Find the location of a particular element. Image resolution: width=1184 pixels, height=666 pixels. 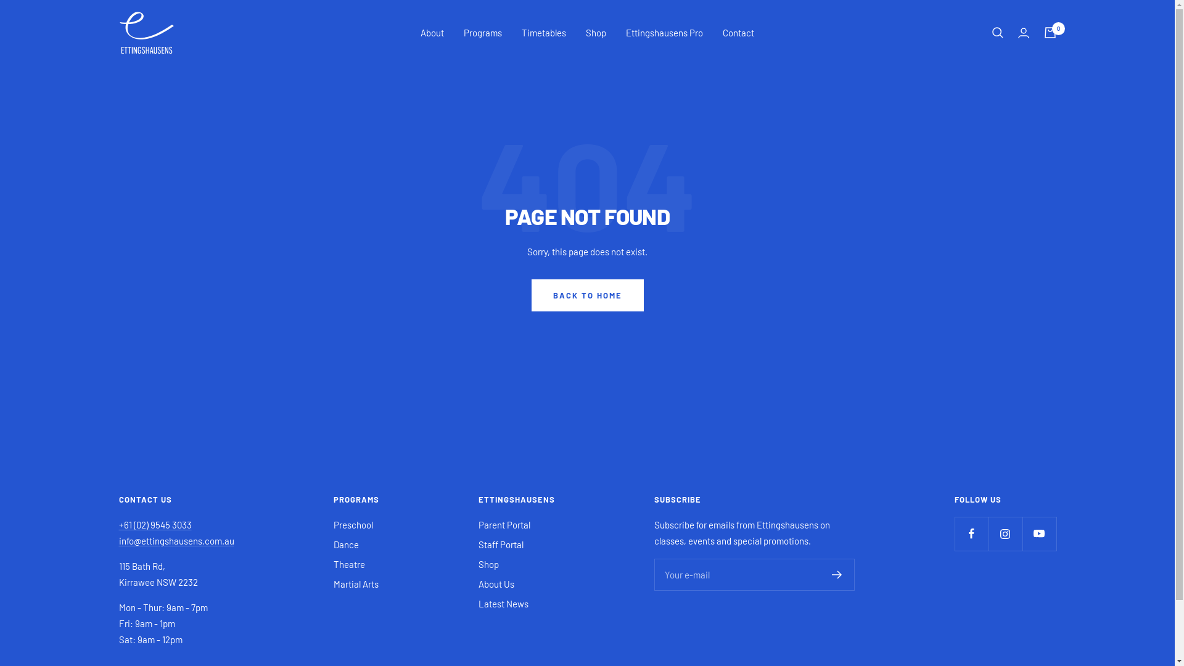

Martial Arts is located at coordinates (356, 584).